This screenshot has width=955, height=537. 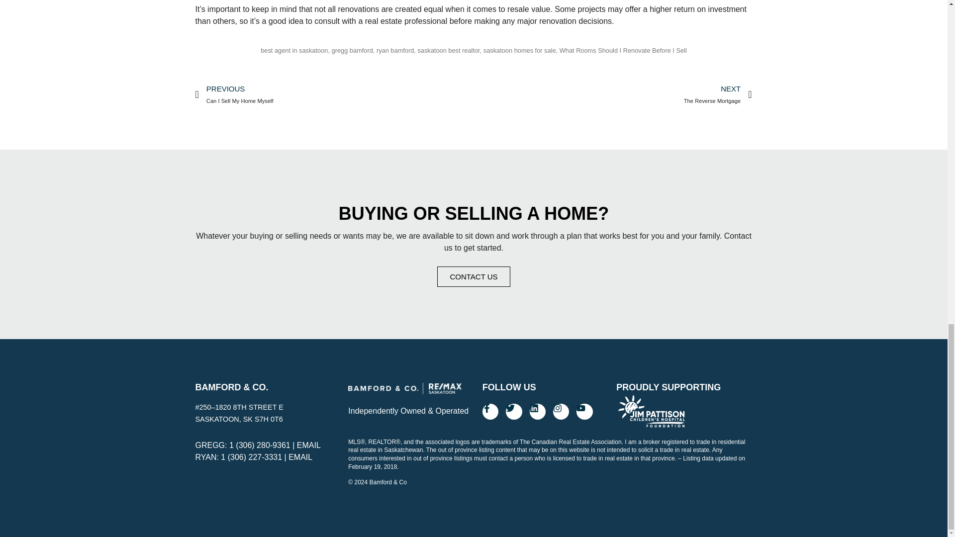 What do you see at coordinates (395, 50) in the screenshot?
I see `ryan bamford` at bounding box center [395, 50].